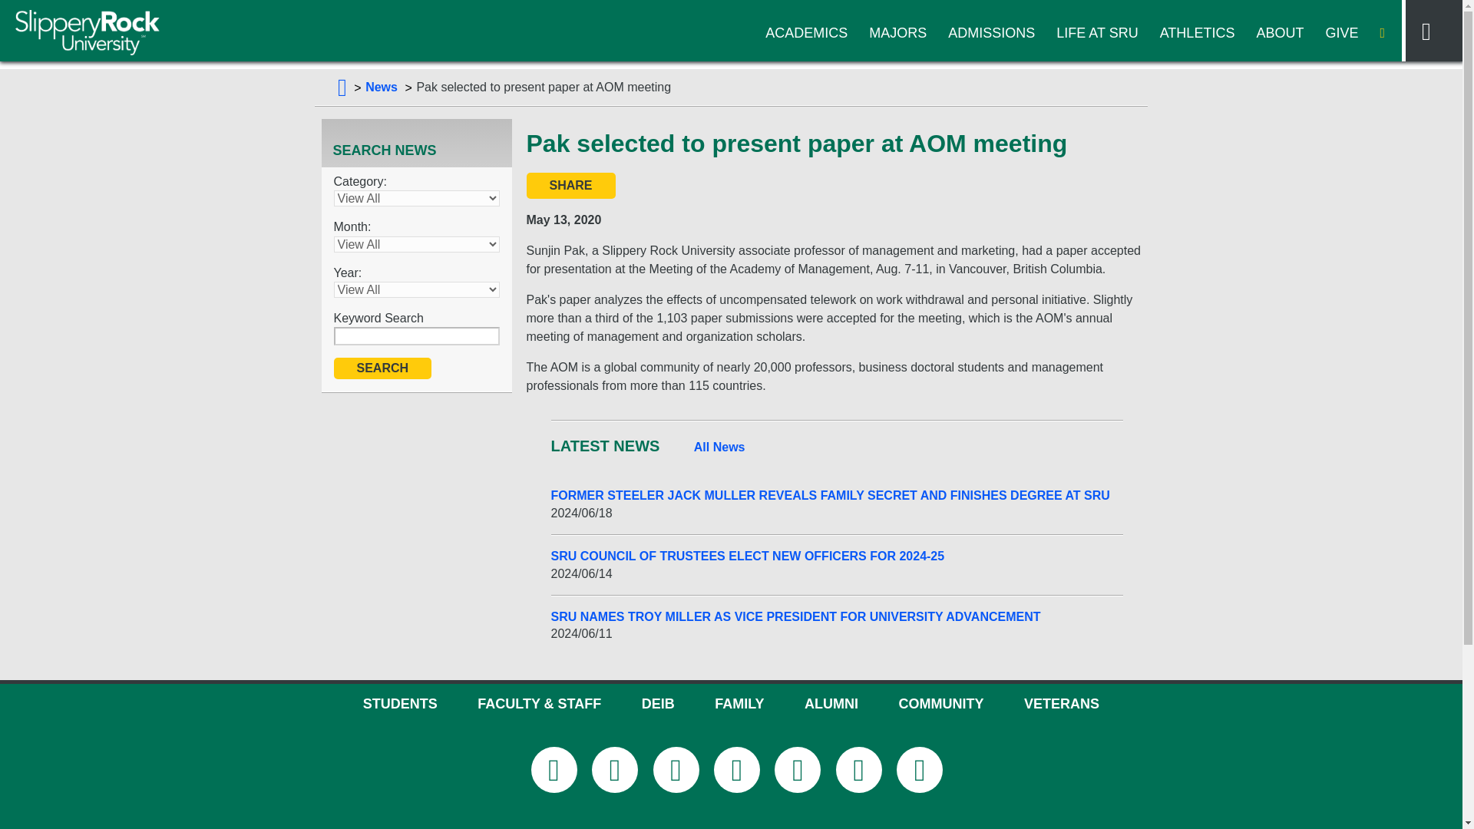 The image size is (1474, 829). What do you see at coordinates (382, 87) in the screenshot?
I see `News` at bounding box center [382, 87].